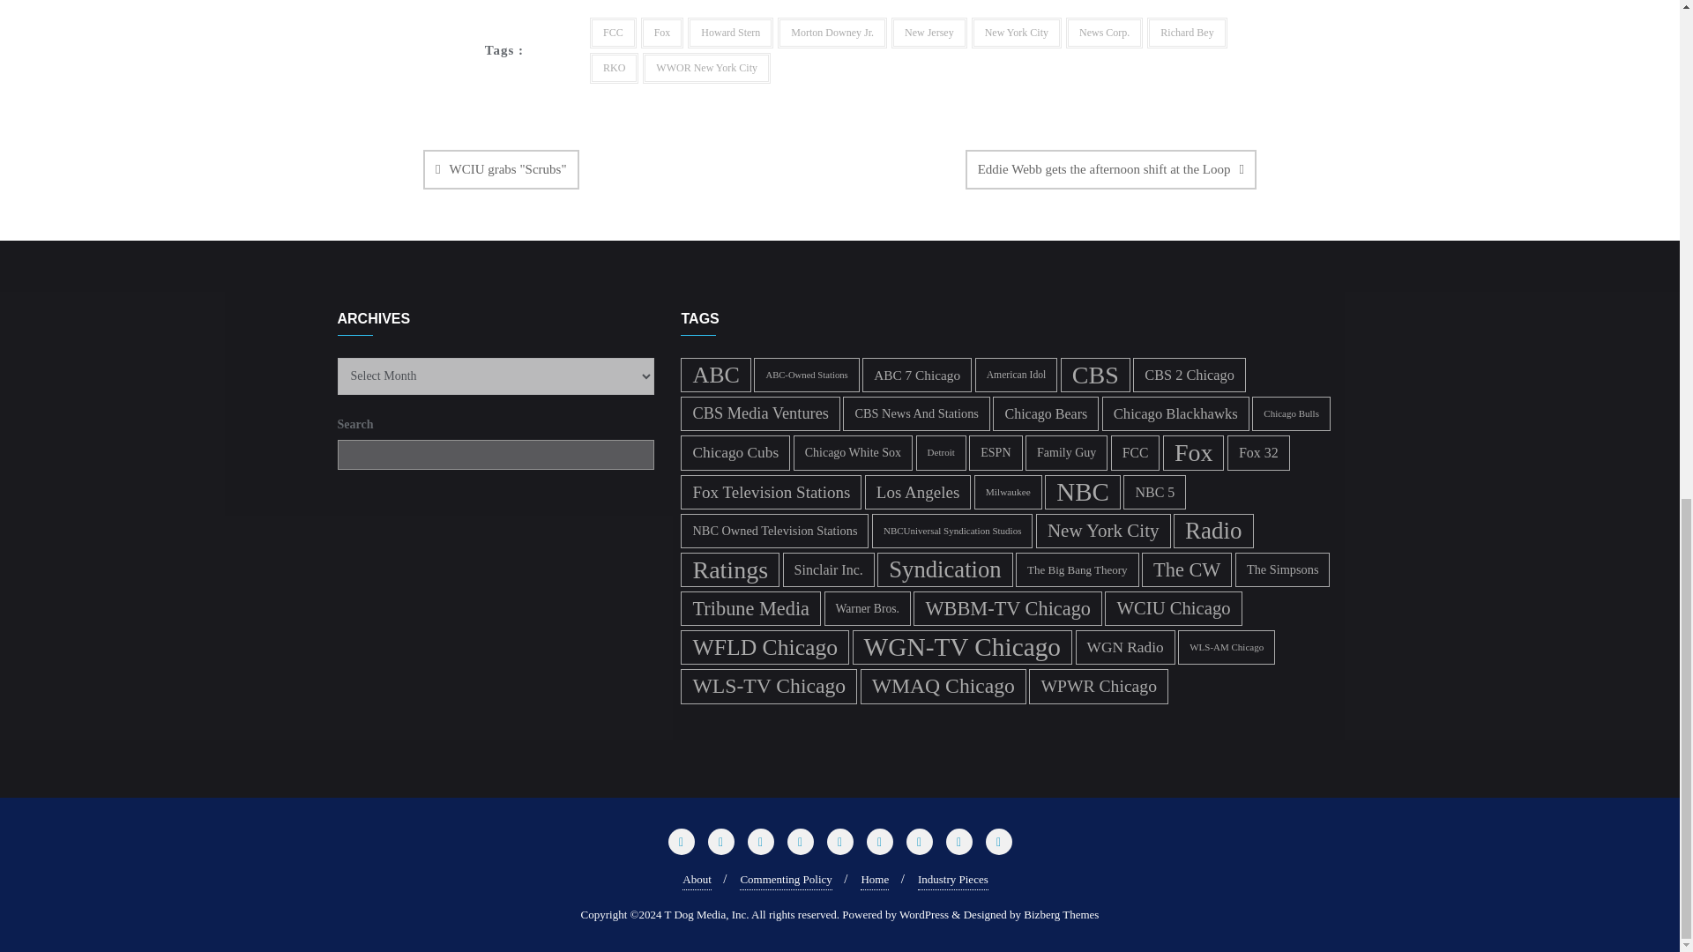 The width and height of the screenshot is (1693, 952). What do you see at coordinates (1016, 33) in the screenshot?
I see `New York City` at bounding box center [1016, 33].